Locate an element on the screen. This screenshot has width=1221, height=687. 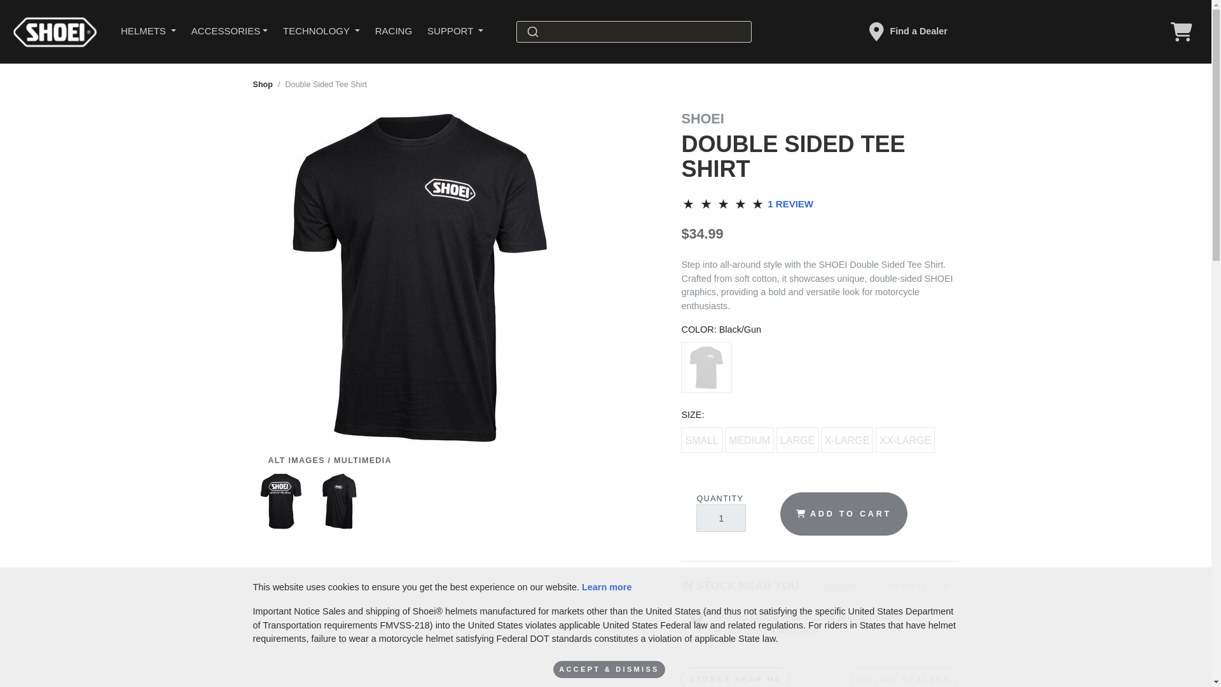
1067 is located at coordinates (686, 346).